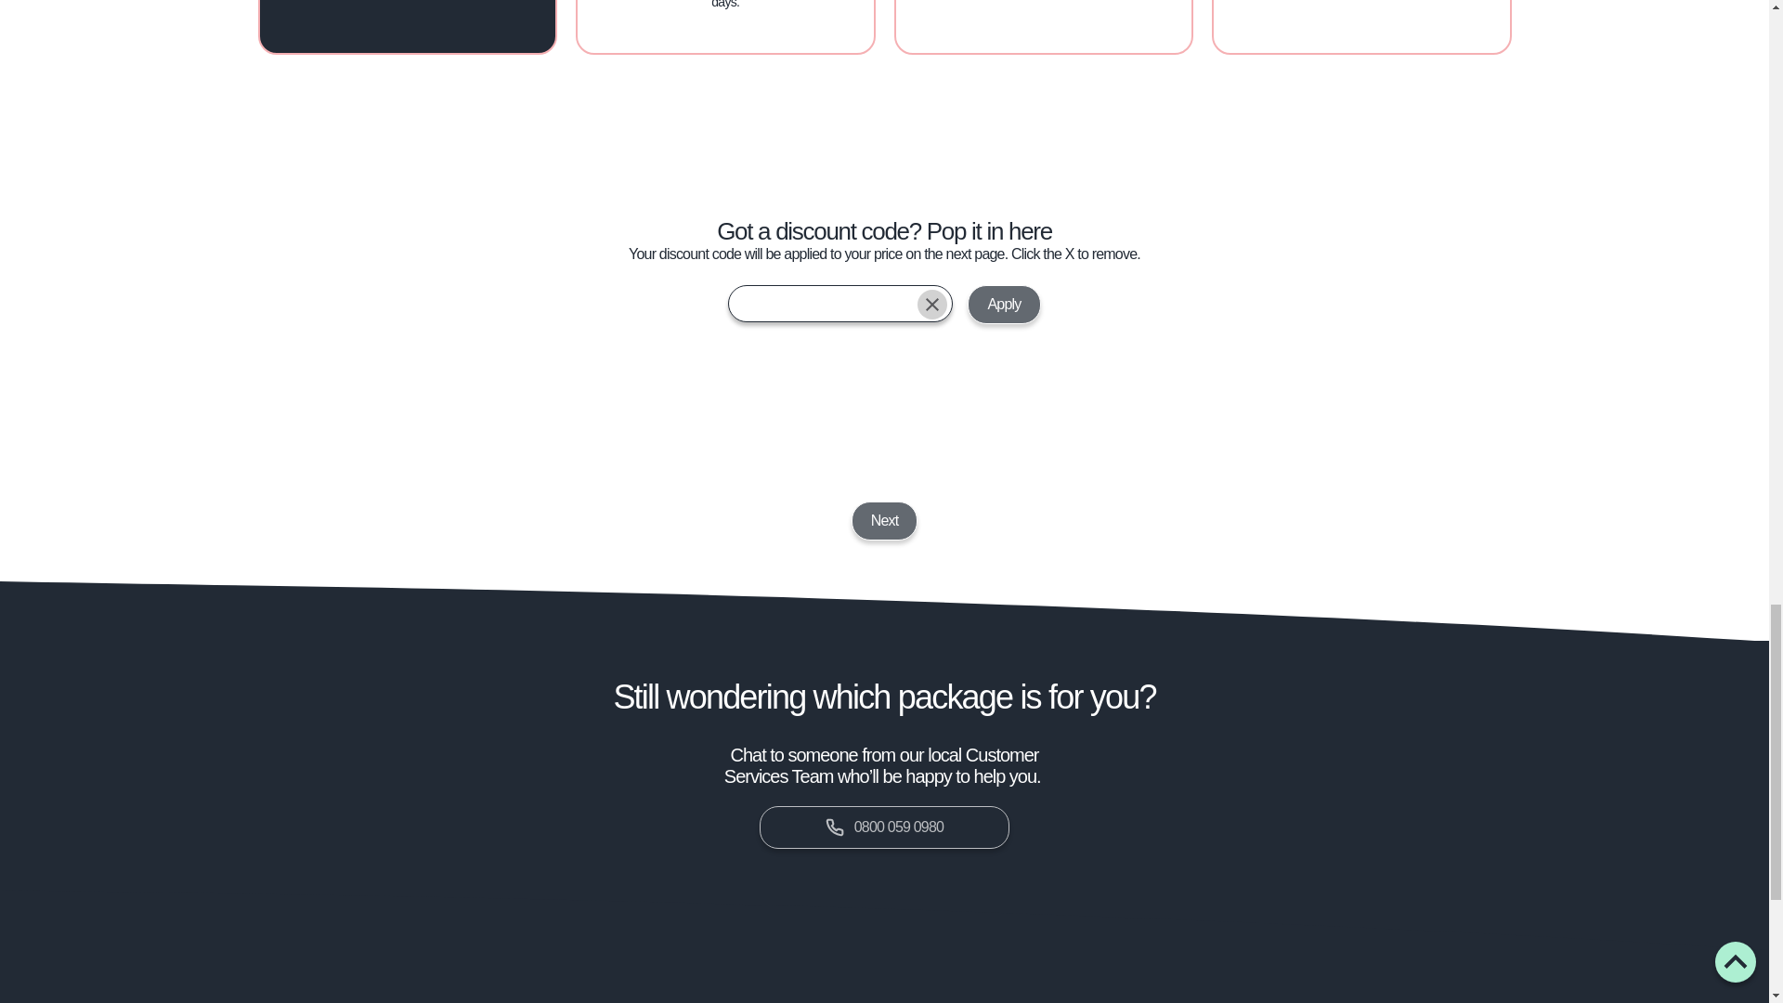 Image resolution: width=1783 pixels, height=1003 pixels. What do you see at coordinates (884, 827) in the screenshot?
I see `   0800 059 0980` at bounding box center [884, 827].